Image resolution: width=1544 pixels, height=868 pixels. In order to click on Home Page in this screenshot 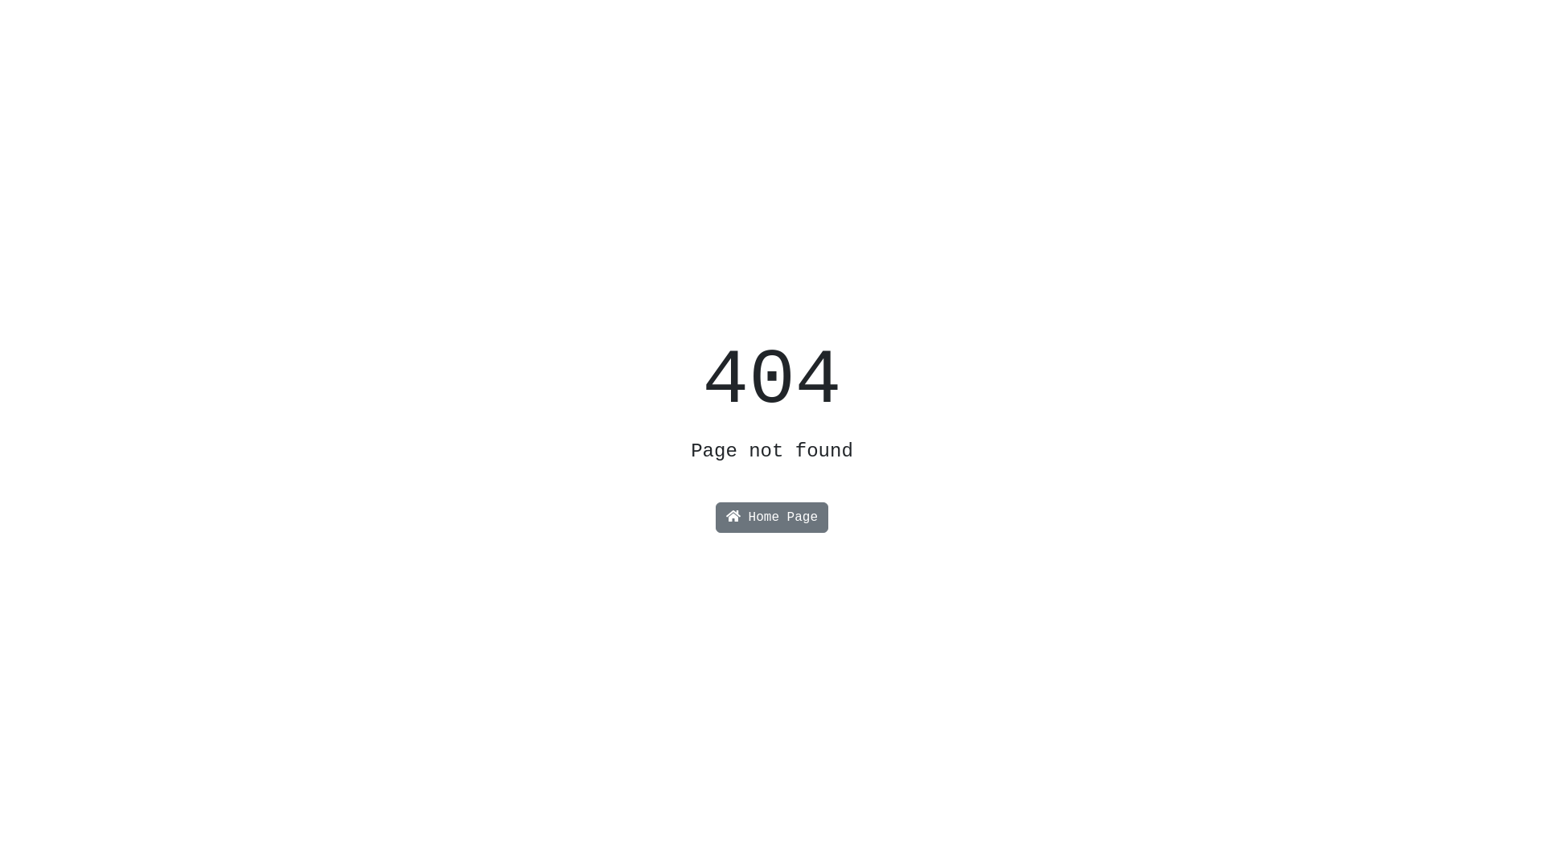, I will do `click(772, 518)`.